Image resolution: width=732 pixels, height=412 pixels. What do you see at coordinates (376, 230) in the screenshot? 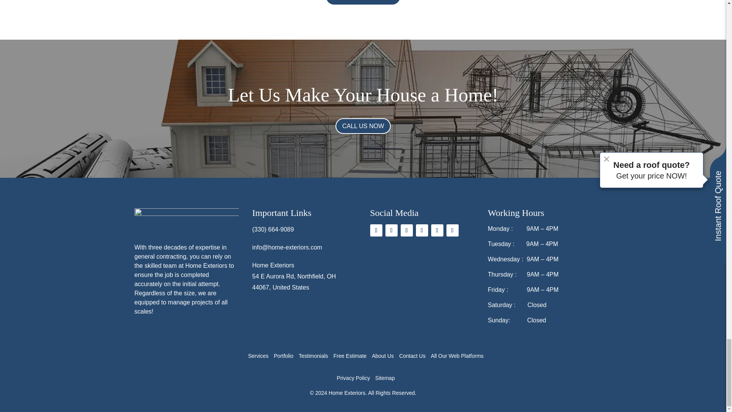
I see `Follow on Facebook` at bounding box center [376, 230].